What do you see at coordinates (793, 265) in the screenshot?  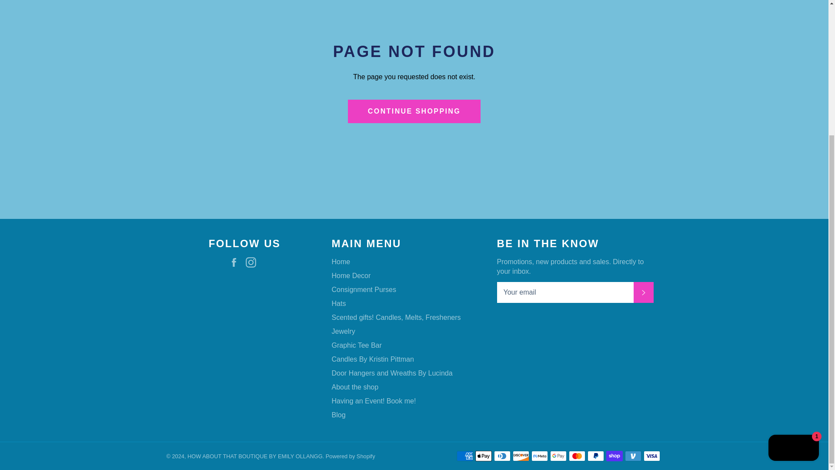 I see `Shopify online store chat` at bounding box center [793, 265].